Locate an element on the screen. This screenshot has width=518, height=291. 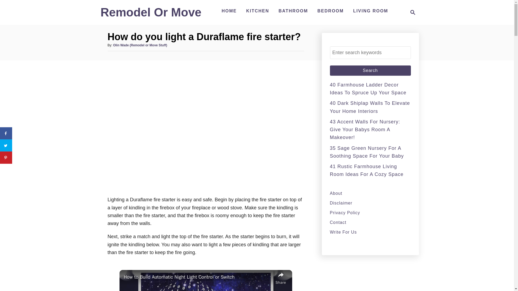
Search for: is located at coordinates (370, 53).